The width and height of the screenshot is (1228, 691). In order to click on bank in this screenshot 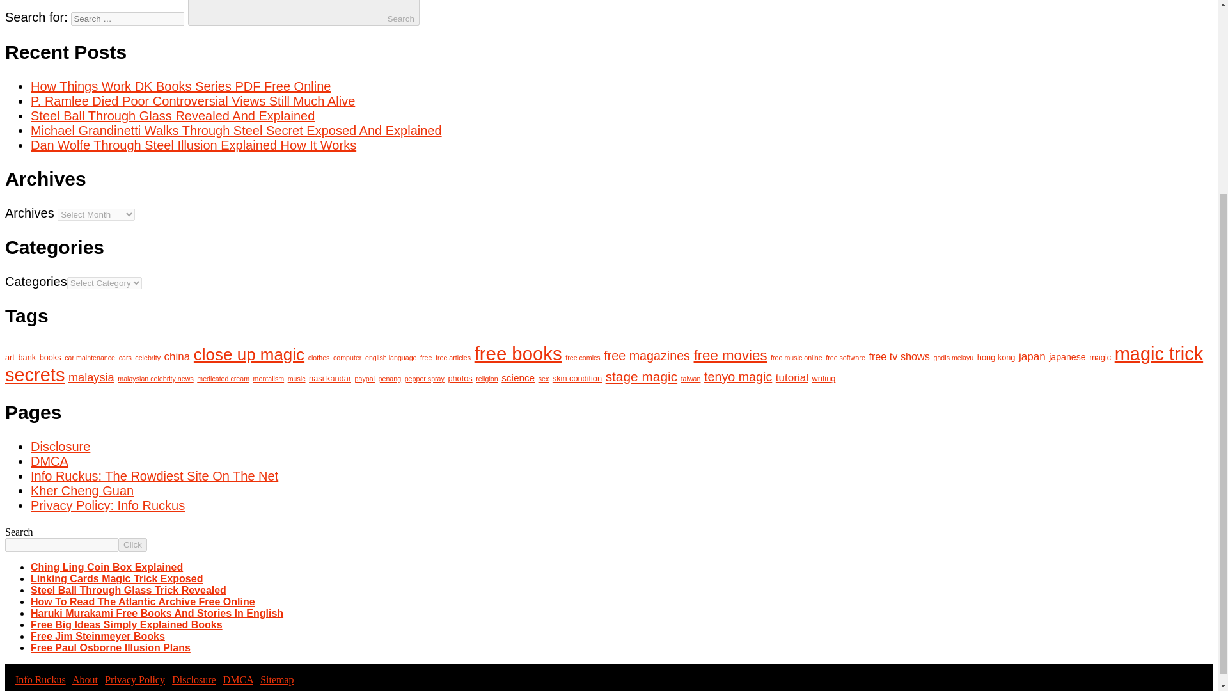, I will do `click(27, 357)`.